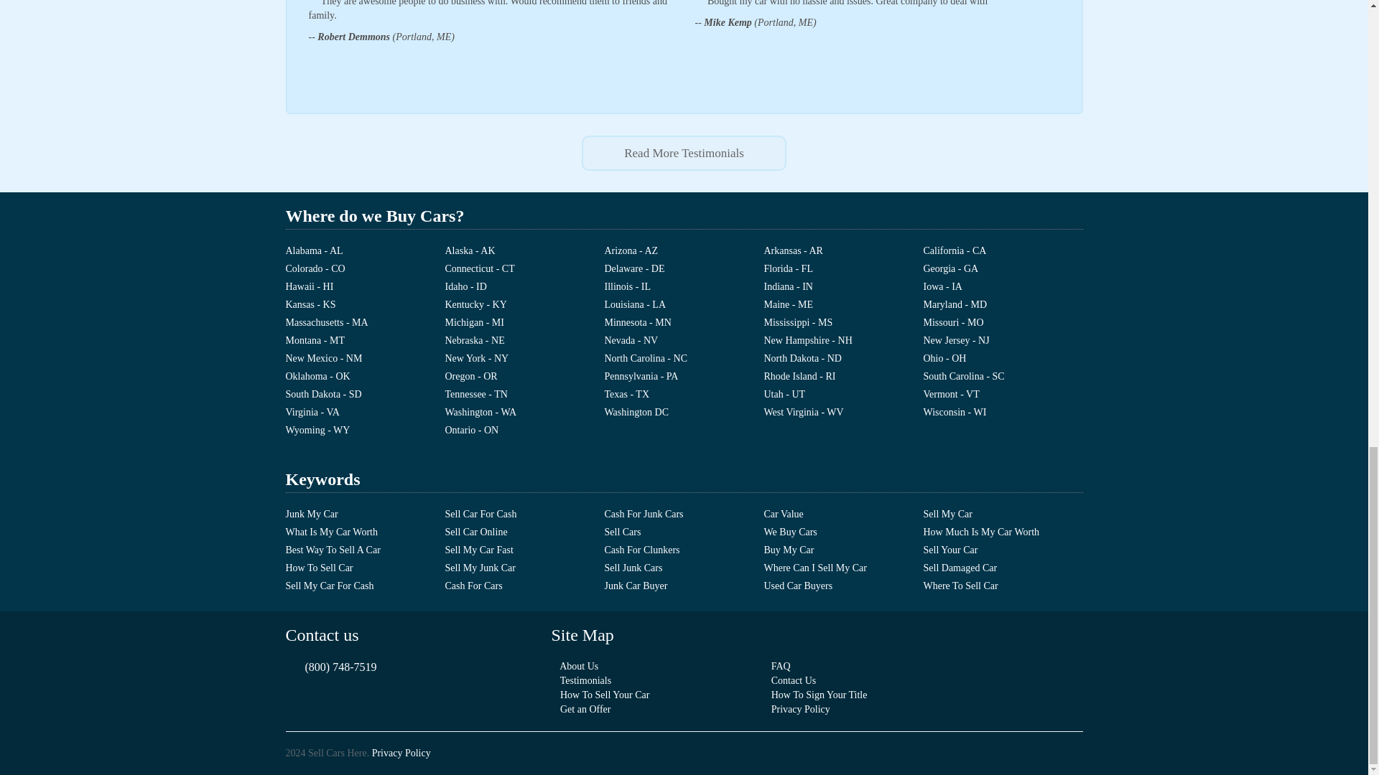  Describe the element at coordinates (684, 288) in the screenshot. I see `Illinois - IL` at that location.